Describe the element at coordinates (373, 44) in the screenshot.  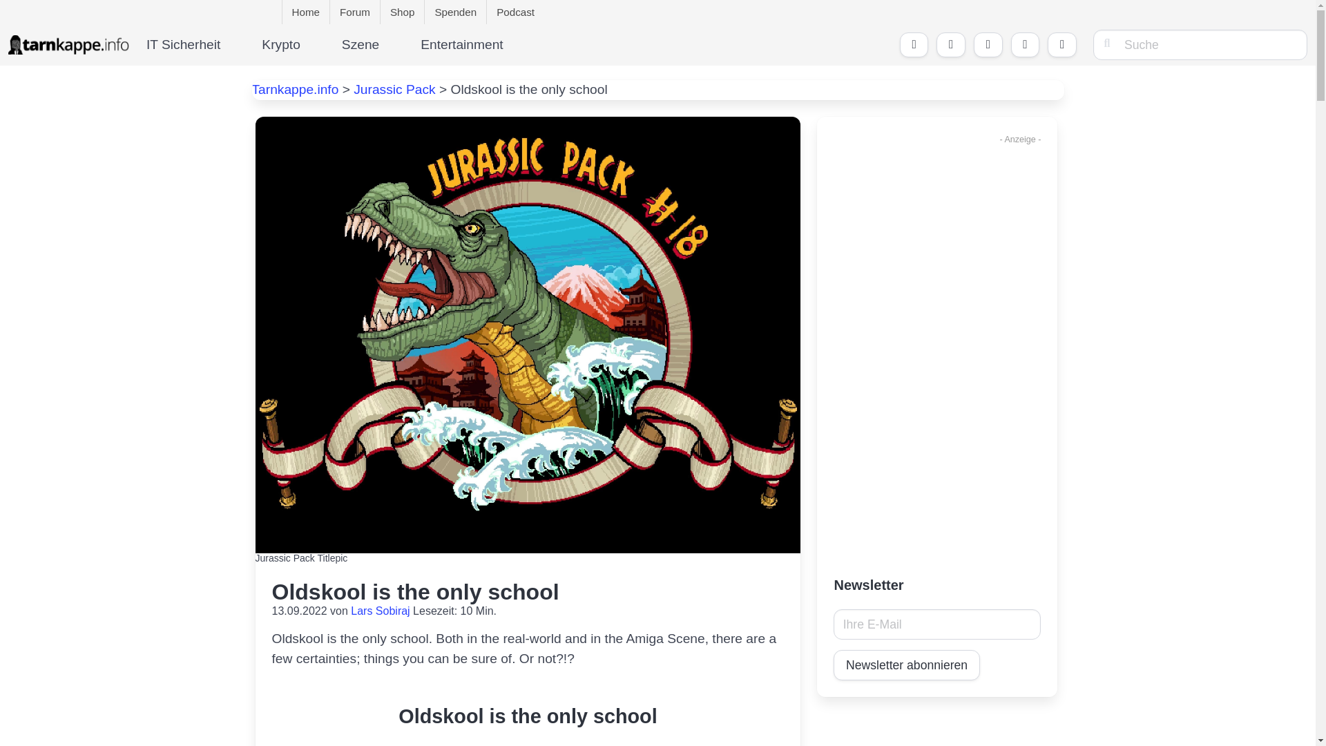
I see `Szene` at that location.